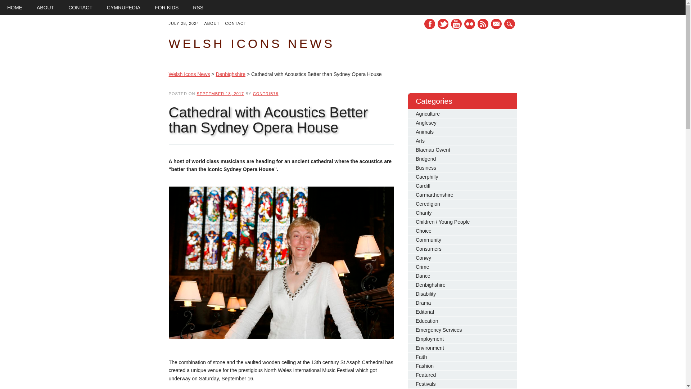 The height and width of the screenshot is (389, 691). Describe the element at coordinates (189, 74) in the screenshot. I see `Go to Welsh Icons News.` at that location.